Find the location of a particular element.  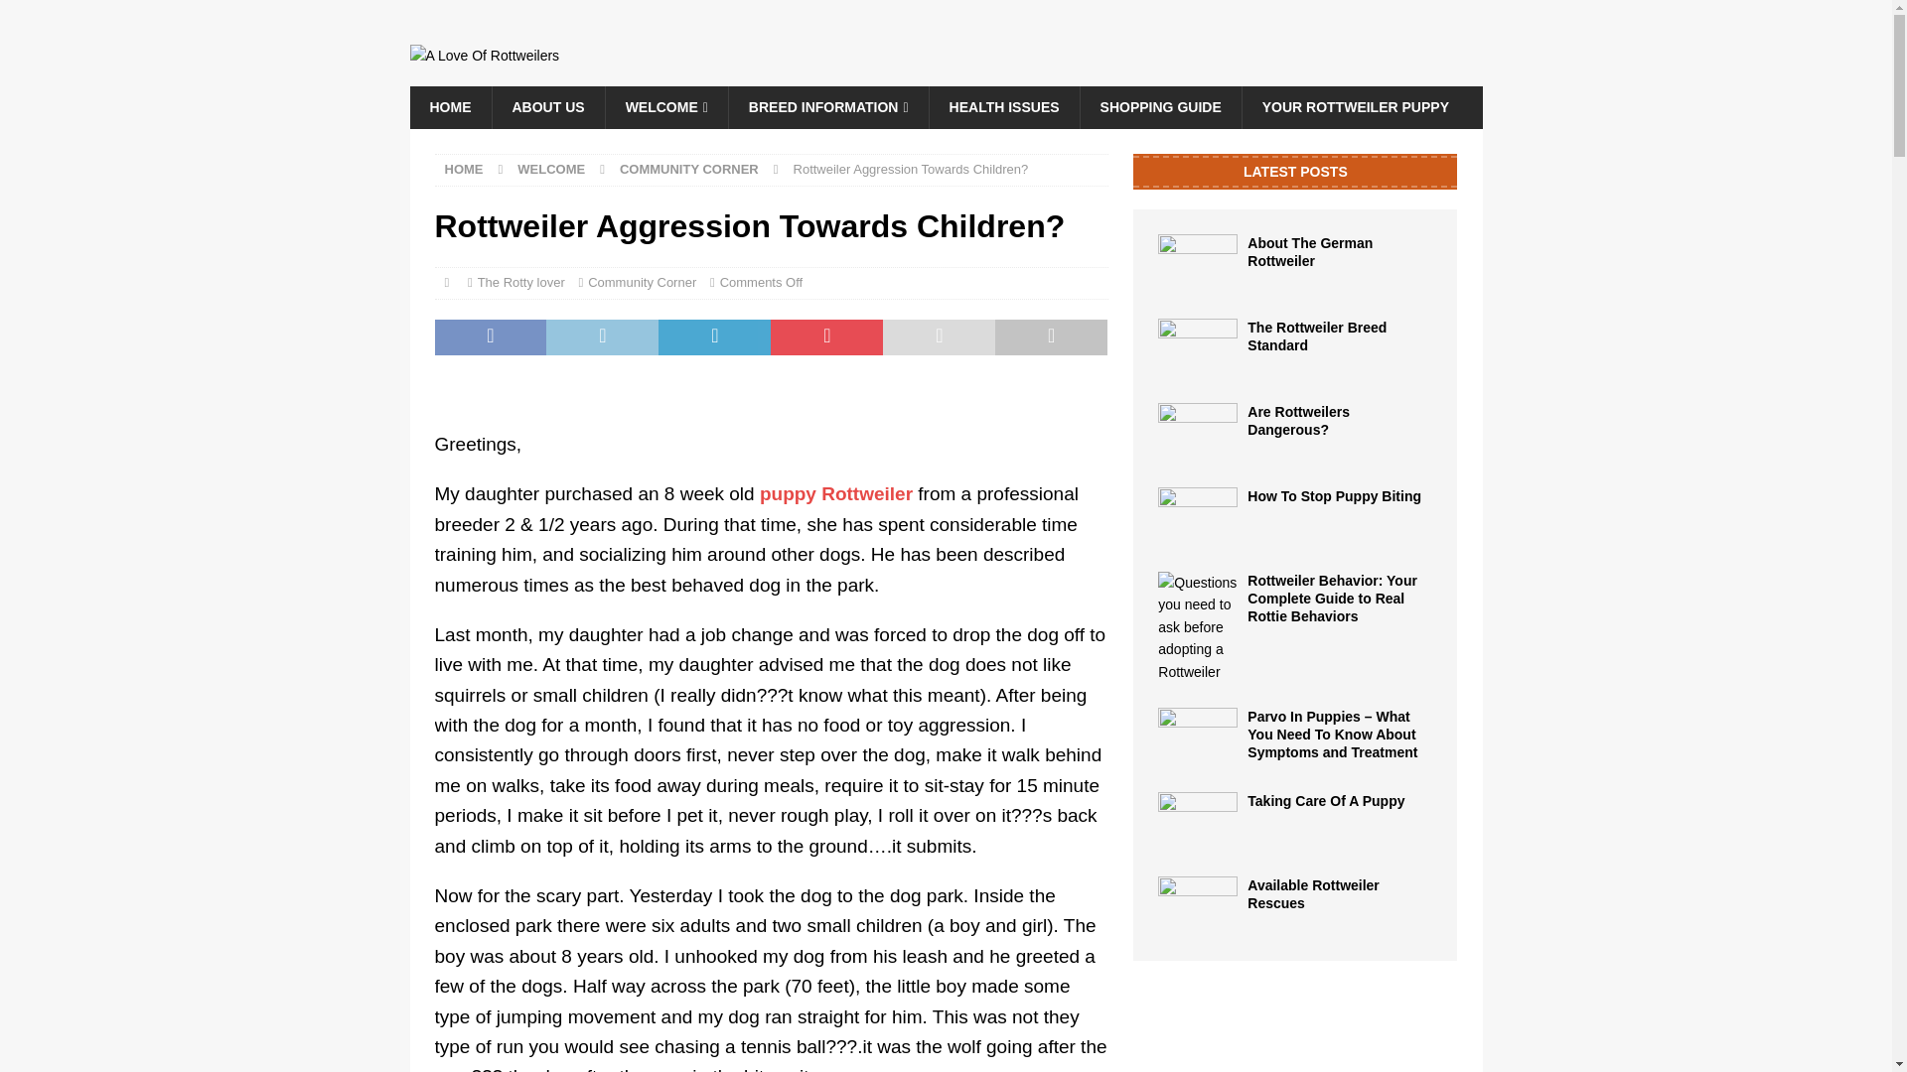

Are Rottweilers Dangerous? is located at coordinates (1298, 421).